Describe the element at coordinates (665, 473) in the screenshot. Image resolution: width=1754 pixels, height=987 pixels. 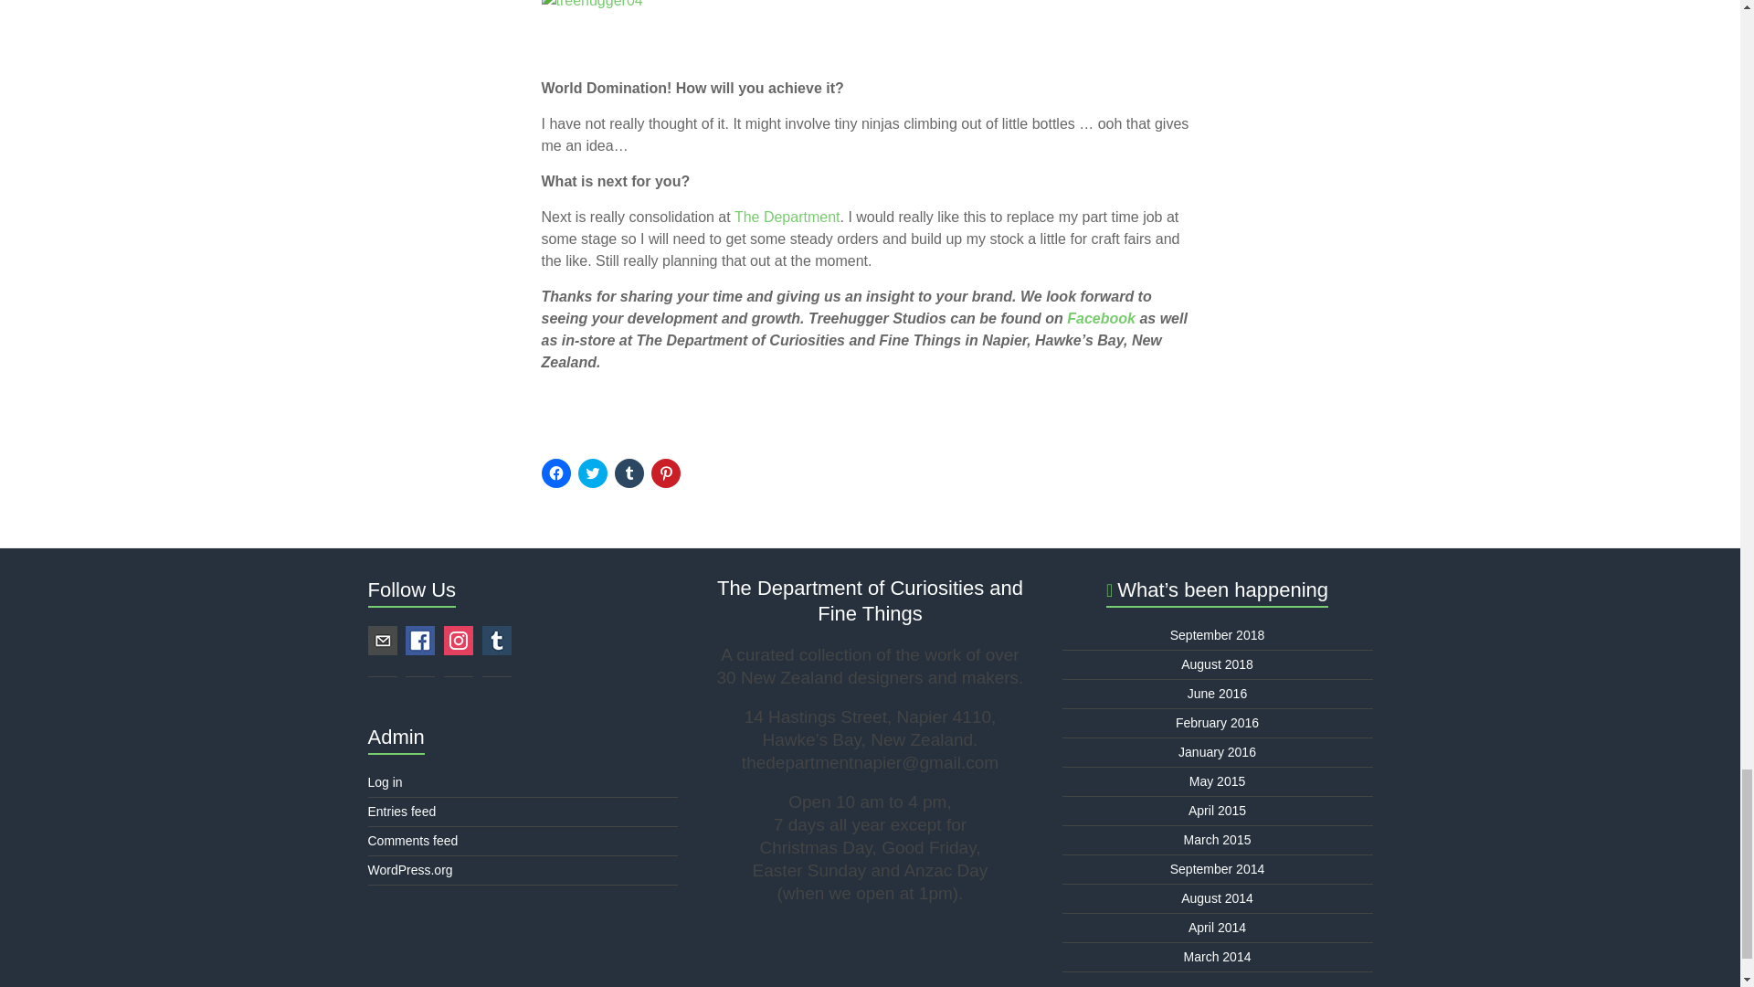
I see `Click to share on Pinterest` at that location.